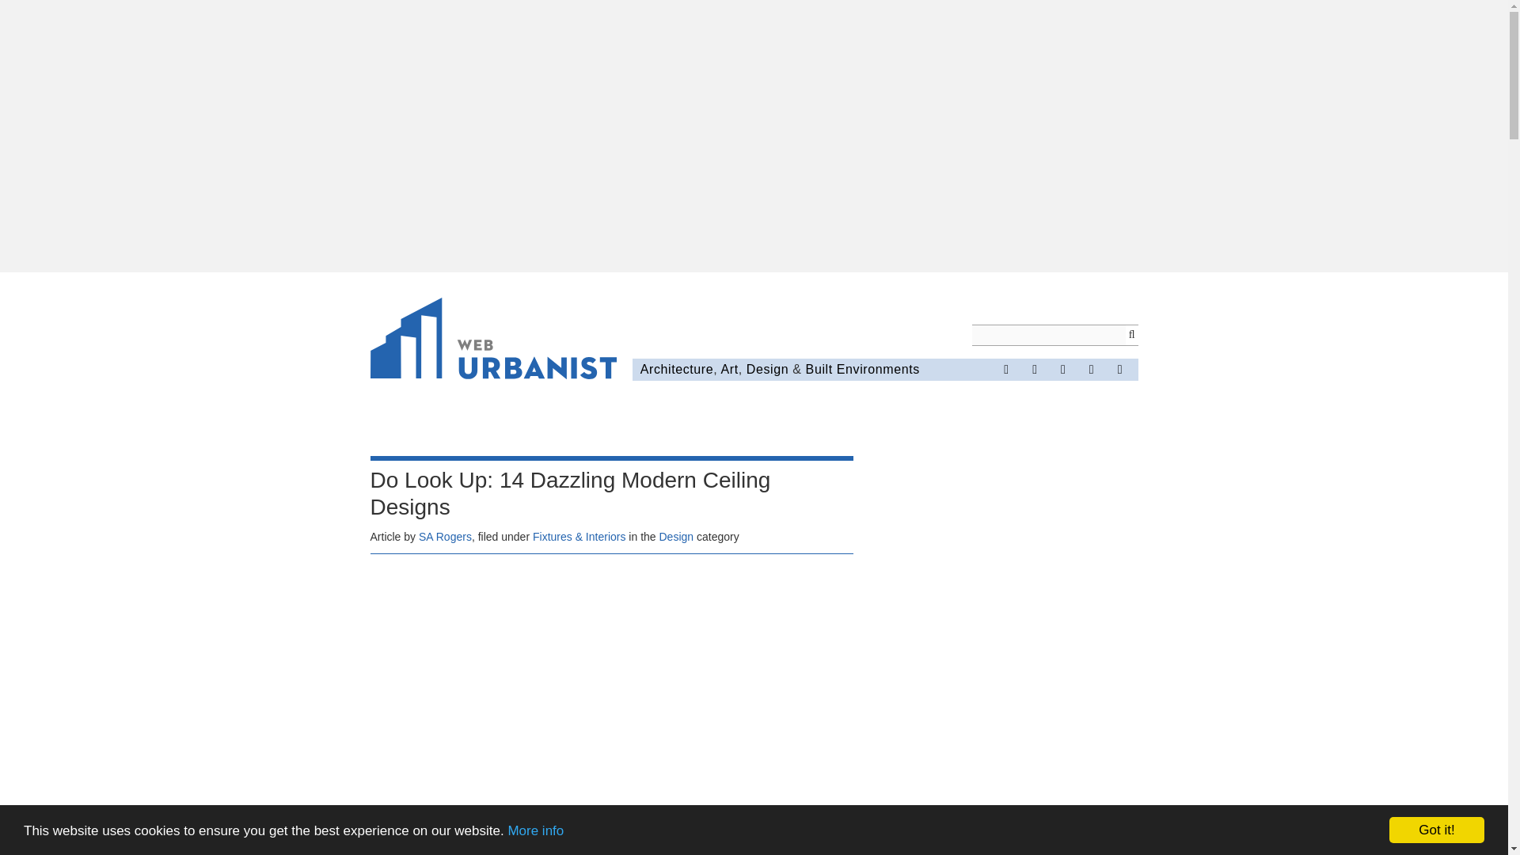  Describe the element at coordinates (445, 536) in the screenshot. I see `SA Rogers` at that location.